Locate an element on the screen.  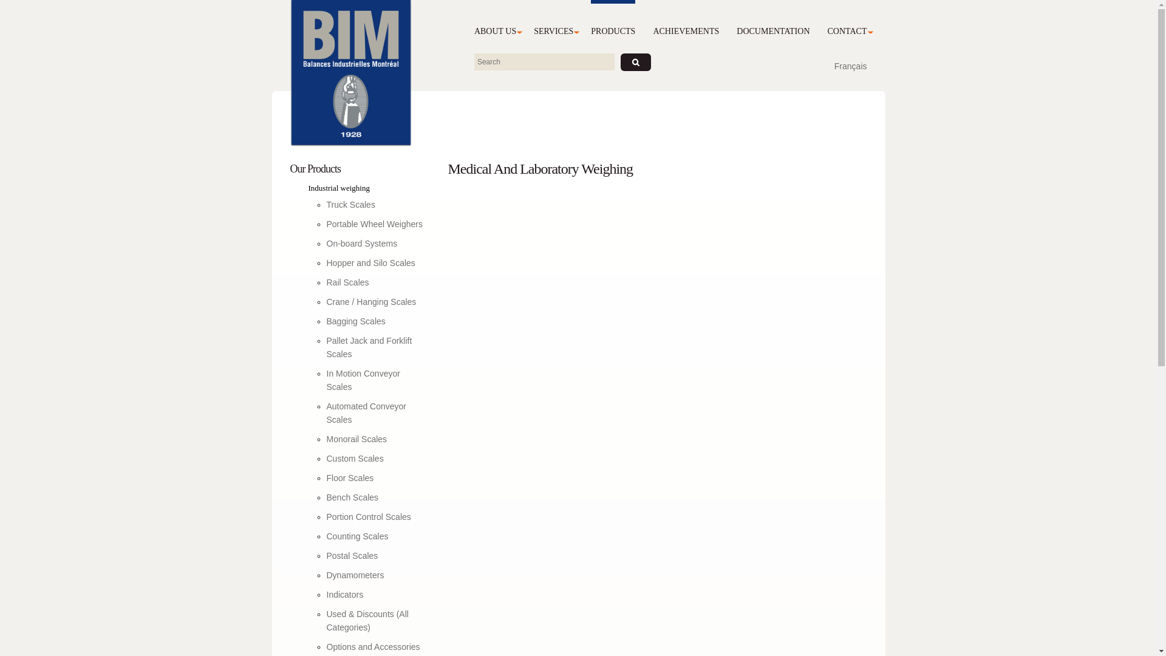
PRODUCTS is located at coordinates (613, 21).